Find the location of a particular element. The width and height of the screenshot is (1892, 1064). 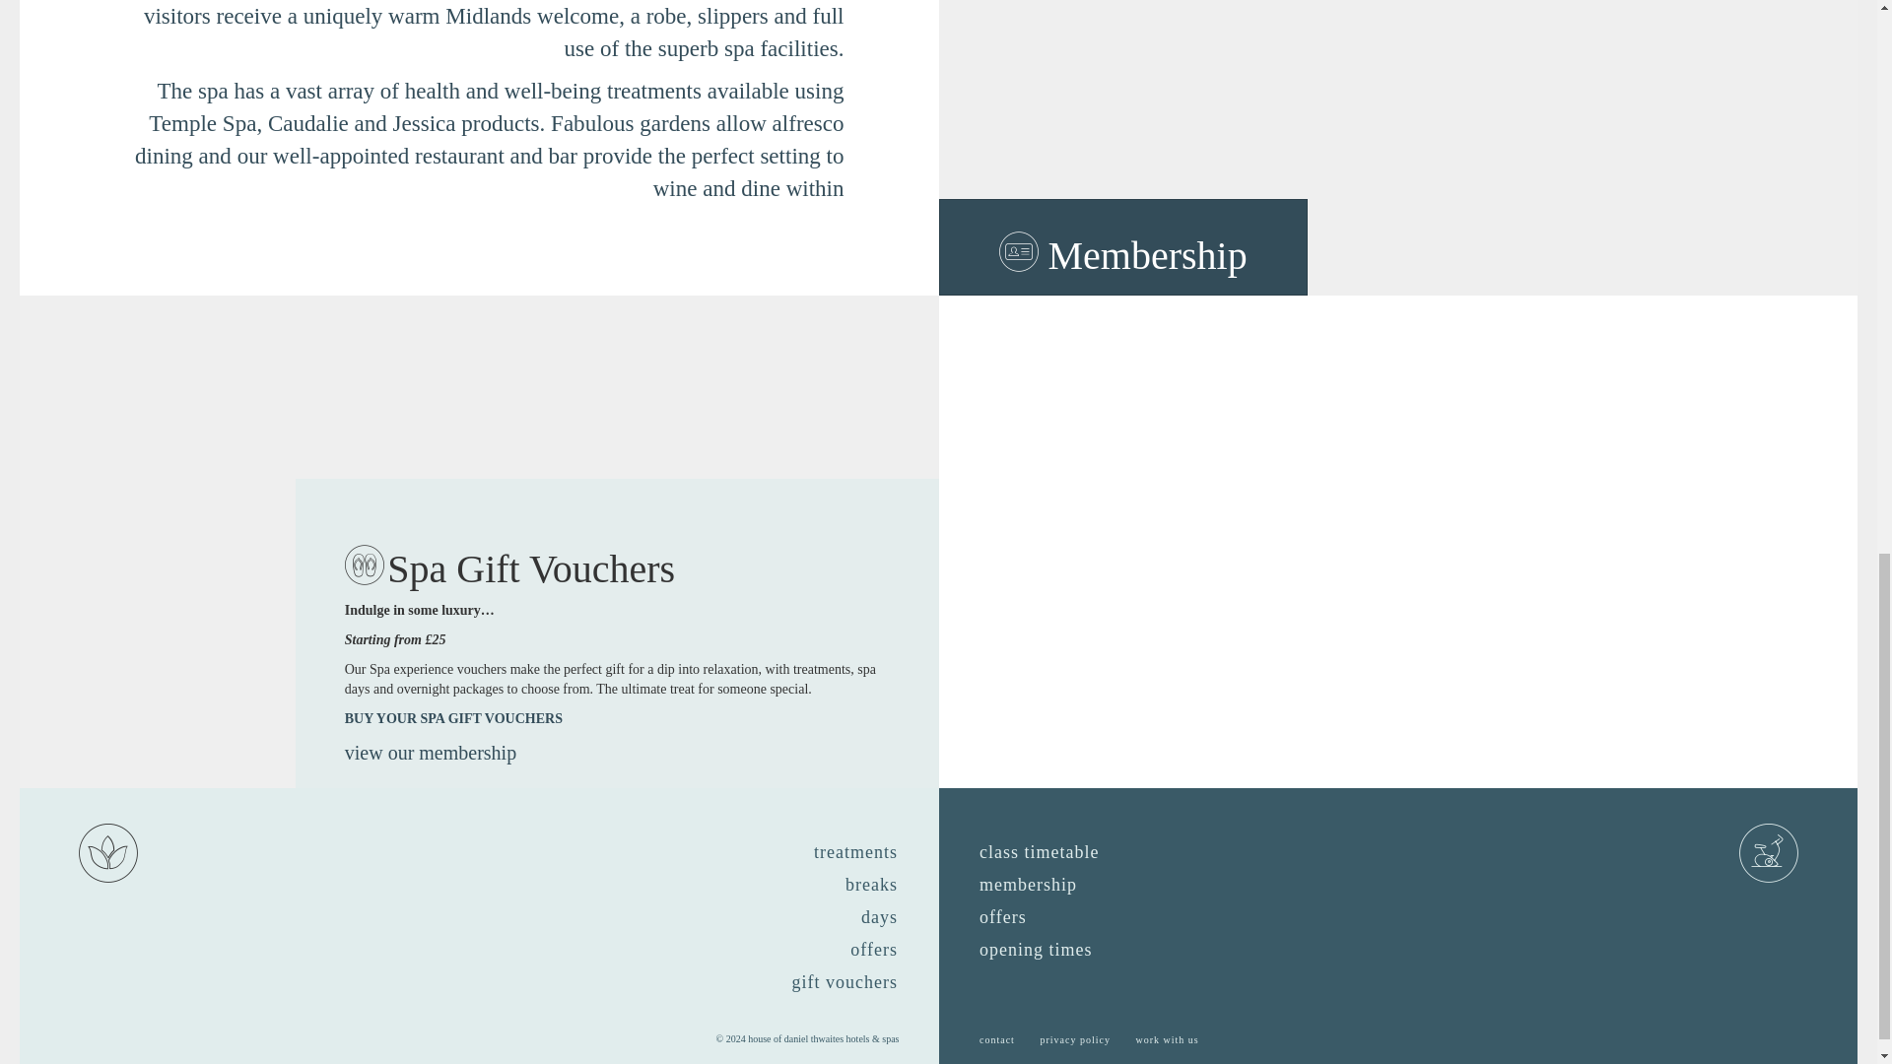

treatments is located at coordinates (855, 853).